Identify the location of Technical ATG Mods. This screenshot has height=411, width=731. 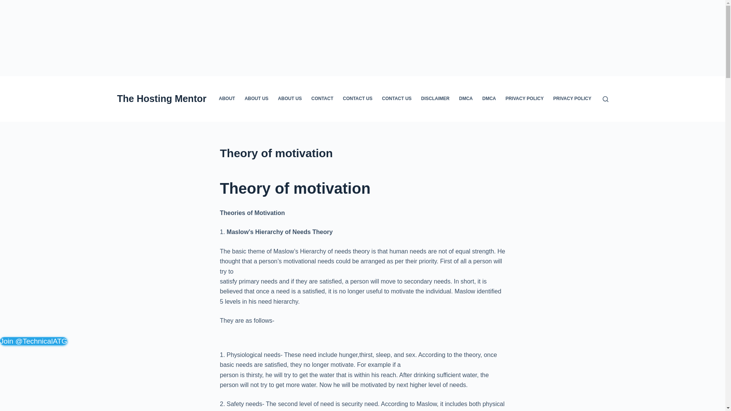
(34, 341).